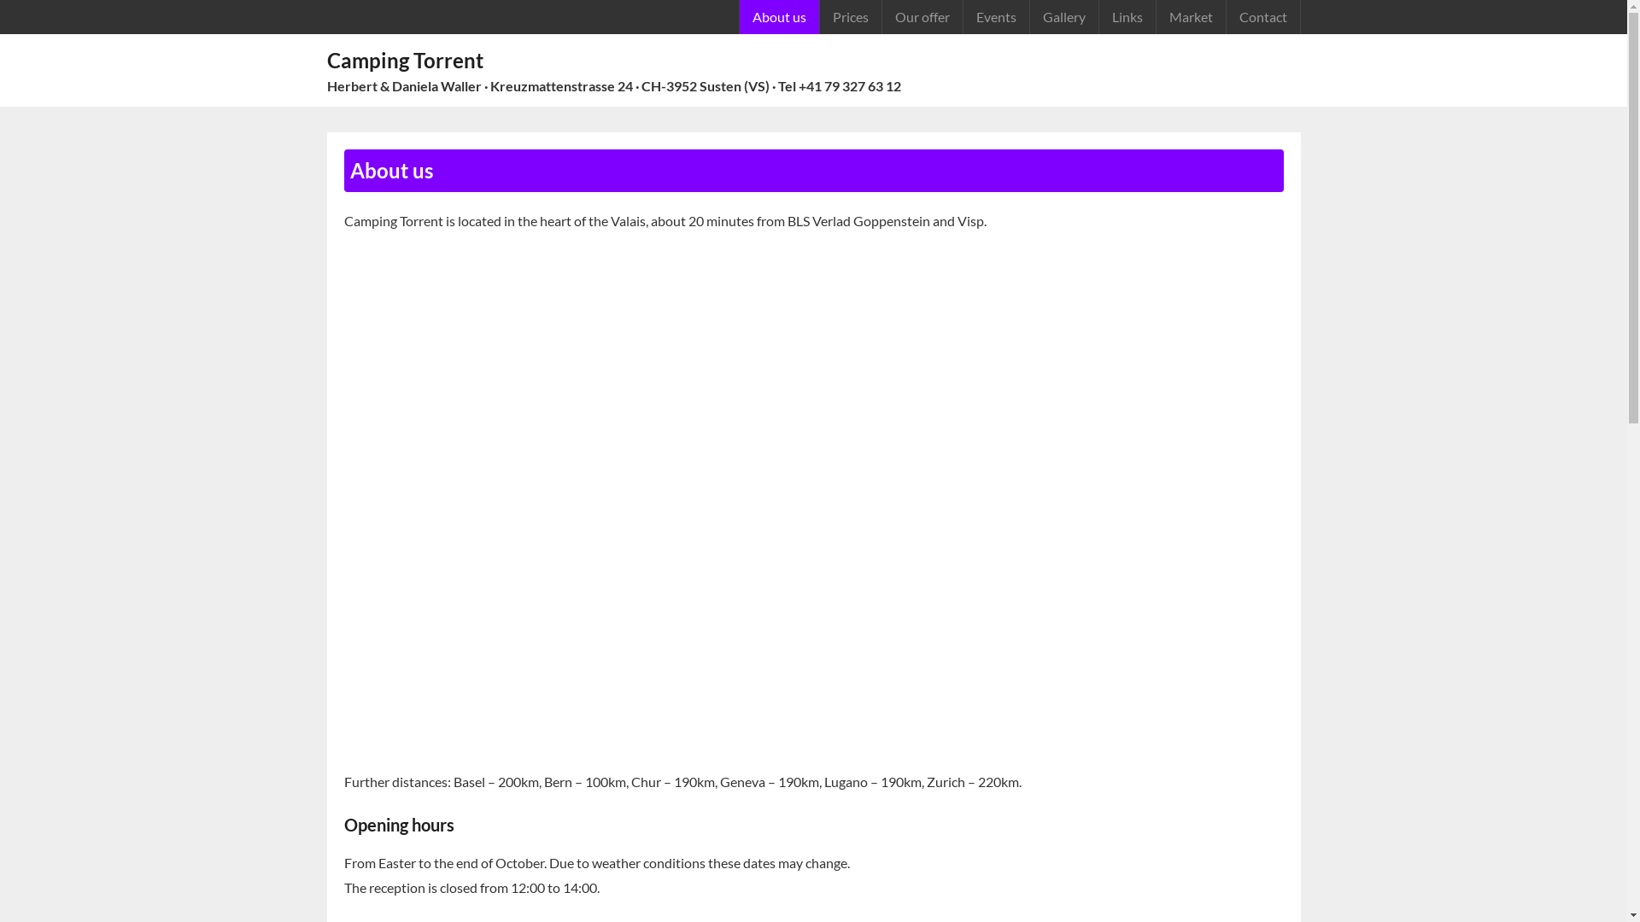 This screenshot has height=922, width=1640. Describe the element at coordinates (778, 17) in the screenshot. I see `About us` at that location.